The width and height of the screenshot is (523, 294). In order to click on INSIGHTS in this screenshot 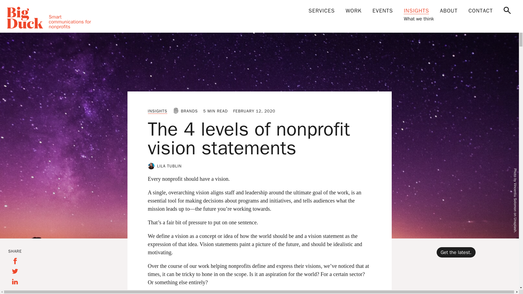, I will do `click(157, 111)`.